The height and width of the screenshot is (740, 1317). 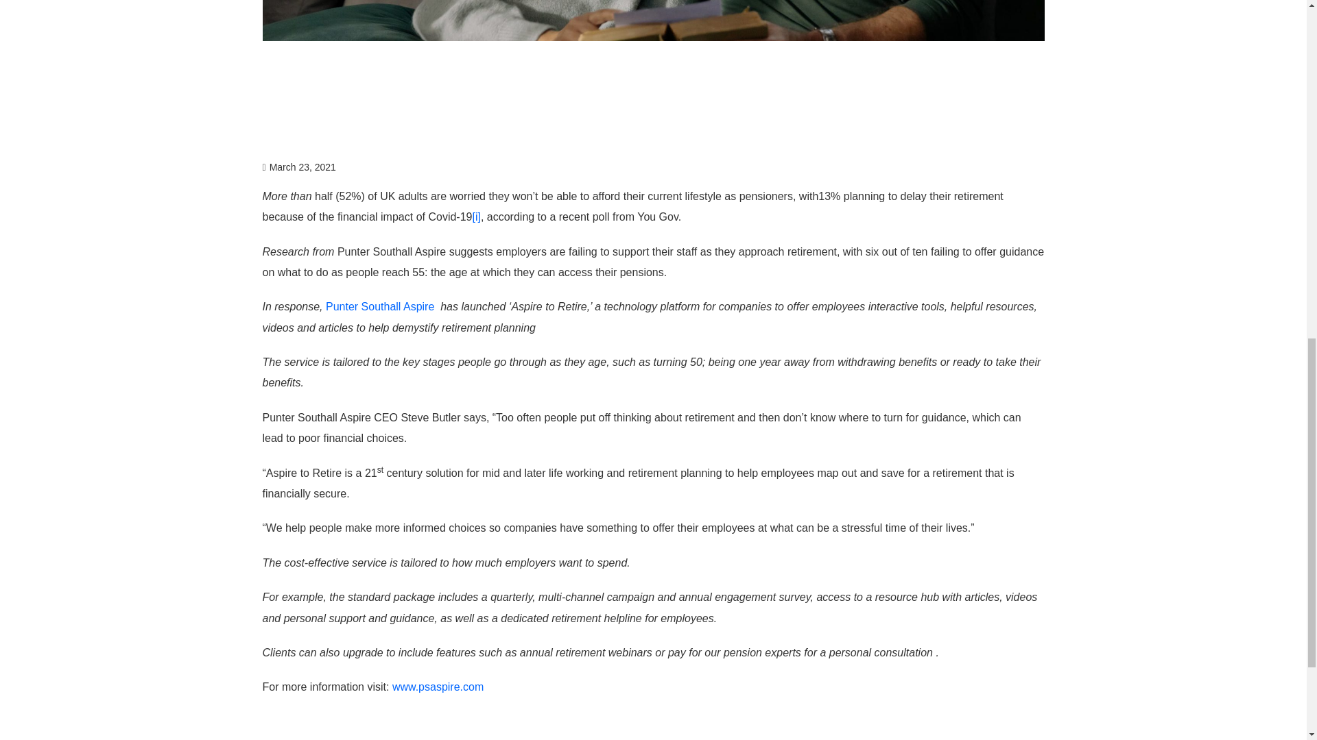 What do you see at coordinates (438, 687) in the screenshot?
I see `www.psaspire.com` at bounding box center [438, 687].